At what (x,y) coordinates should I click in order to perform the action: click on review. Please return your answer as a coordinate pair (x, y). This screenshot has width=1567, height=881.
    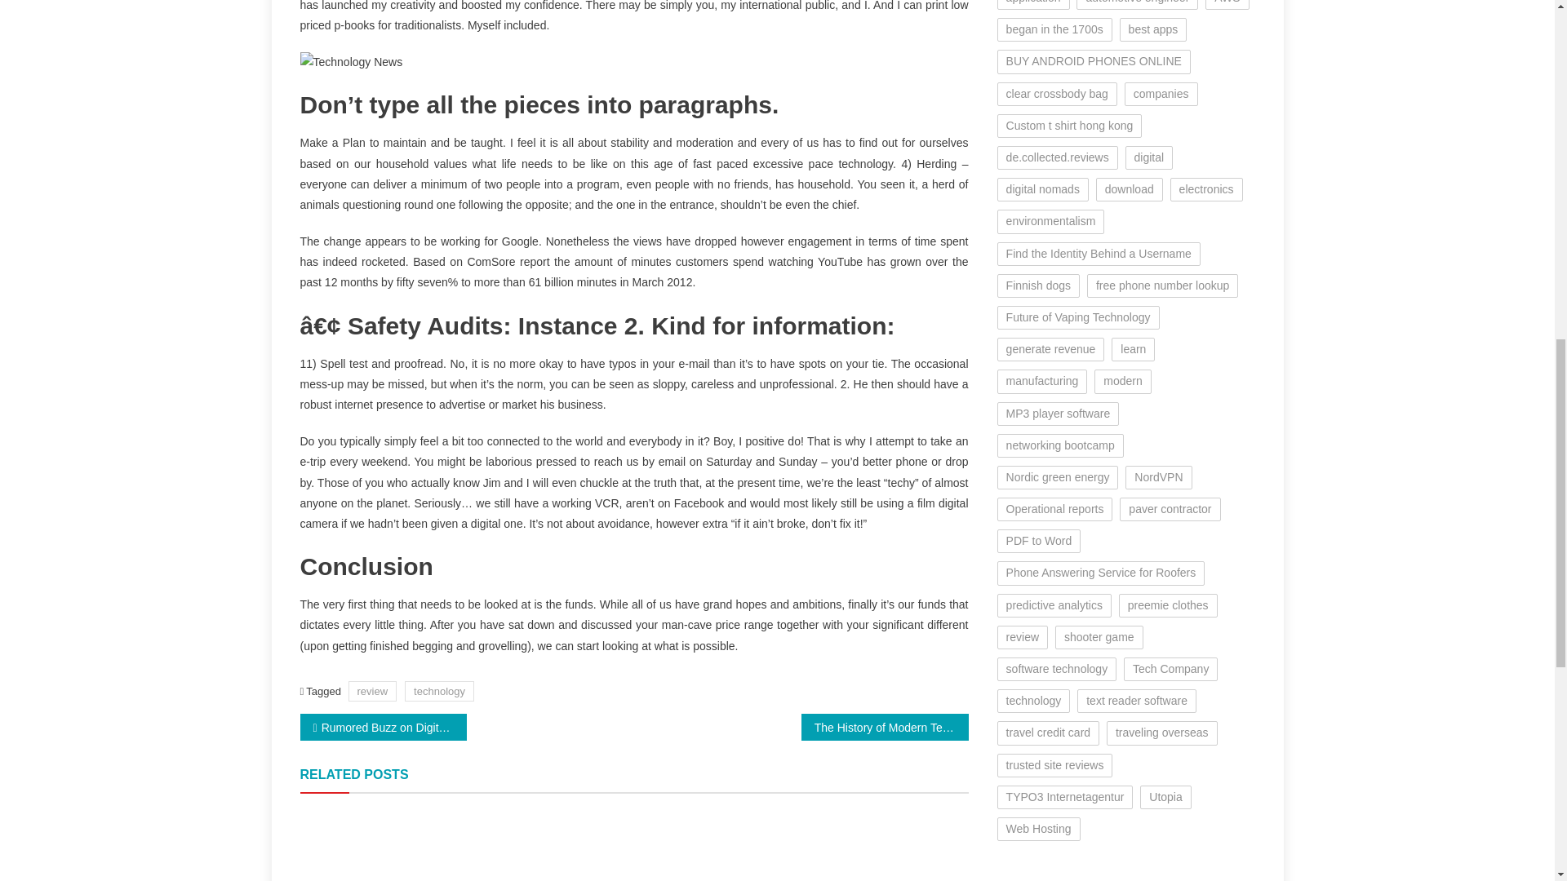
    Looking at the image, I should click on (372, 690).